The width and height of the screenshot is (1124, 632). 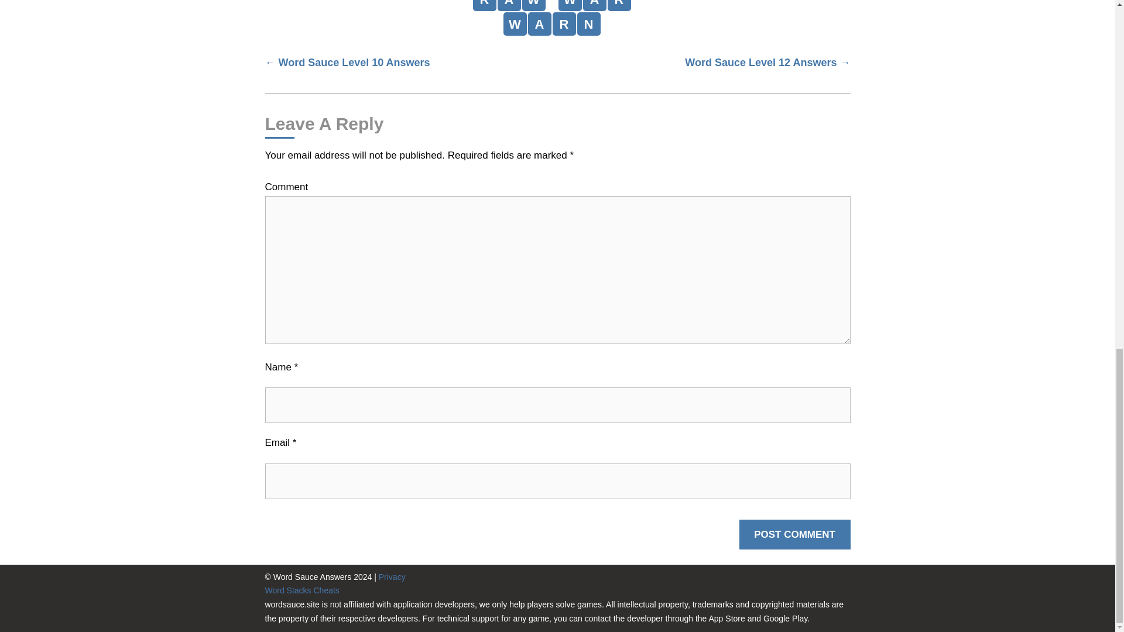 What do you see at coordinates (767, 65) in the screenshot?
I see `Word Sauce Level 12 Answers` at bounding box center [767, 65].